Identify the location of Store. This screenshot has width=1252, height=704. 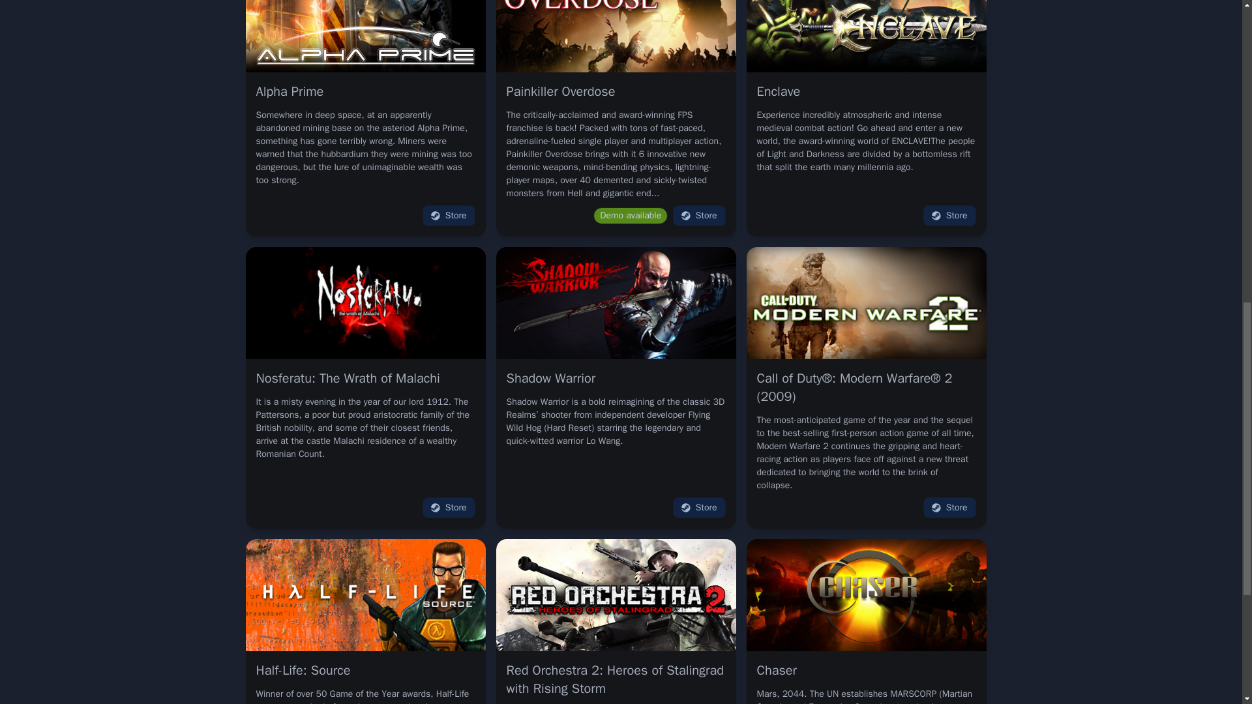
(949, 215).